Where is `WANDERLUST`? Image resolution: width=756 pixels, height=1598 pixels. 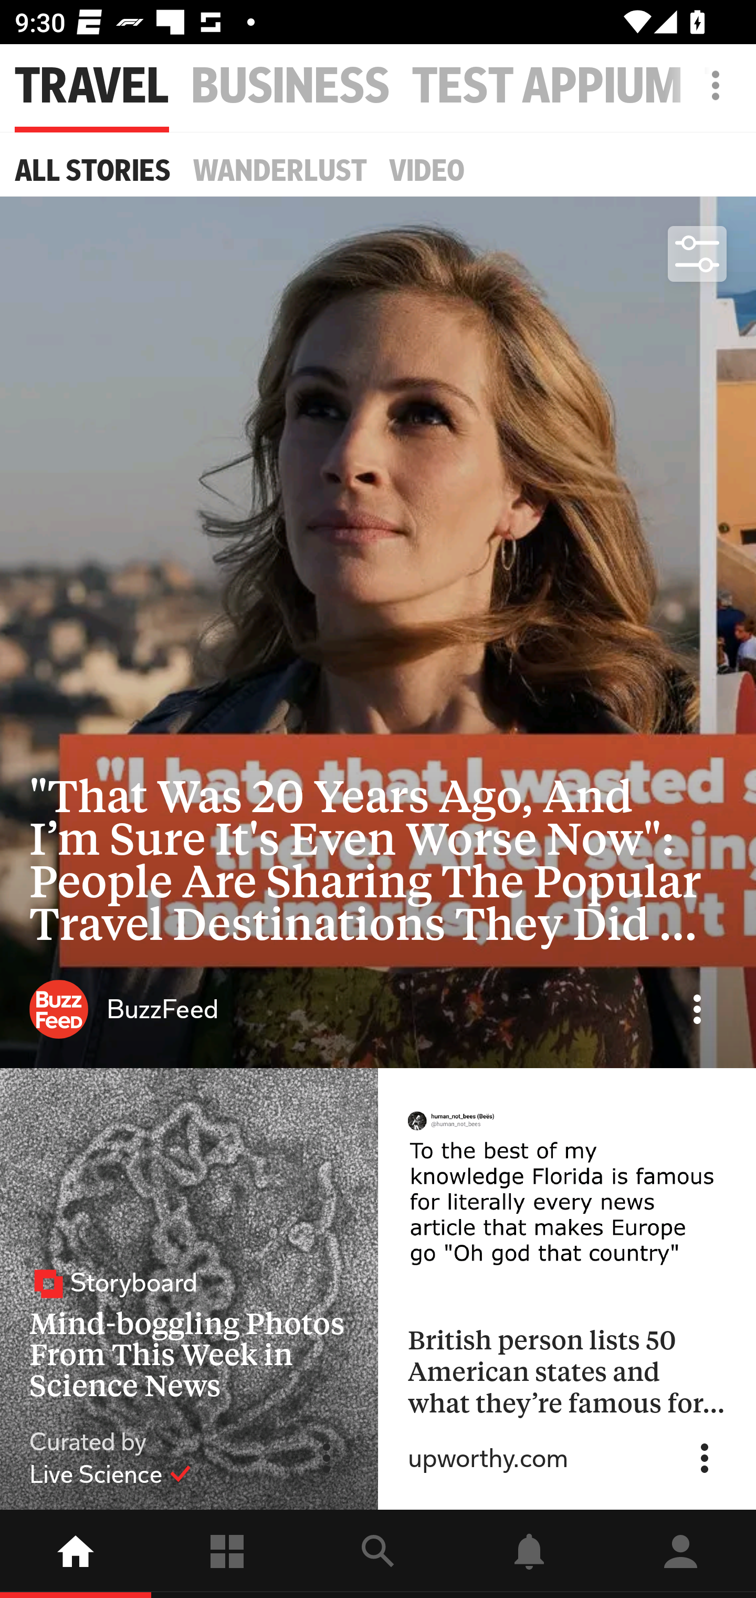
WANDERLUST is located at coordinates (280, 170).